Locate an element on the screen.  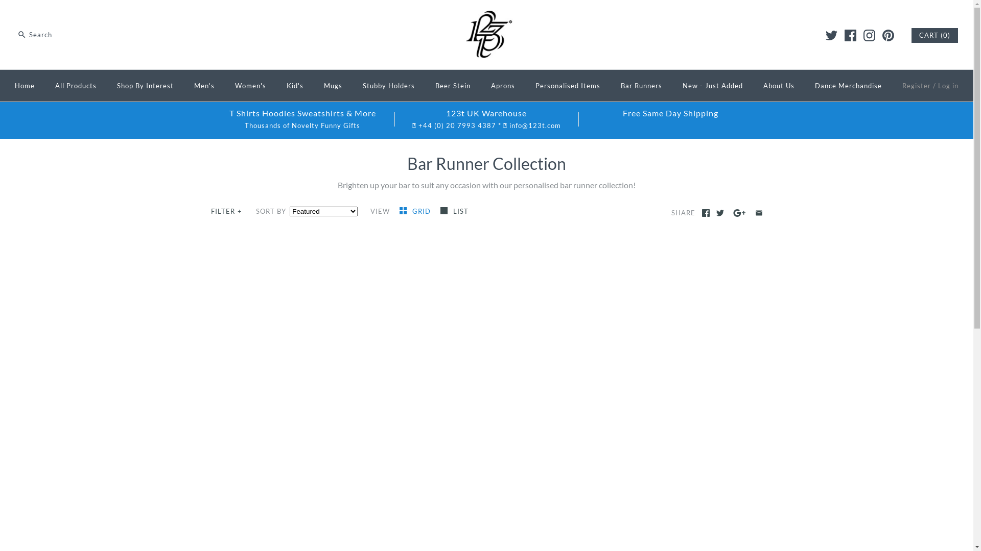
New - Just Added is located at coordinates (713, 86).